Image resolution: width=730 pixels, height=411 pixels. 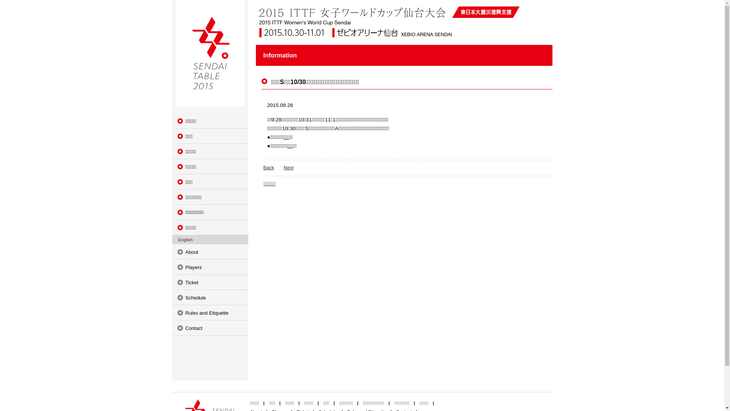 What do you see at coordinates (210, 282) in the screenshot?
I see `Ticket` at bounding box center [210, 282].